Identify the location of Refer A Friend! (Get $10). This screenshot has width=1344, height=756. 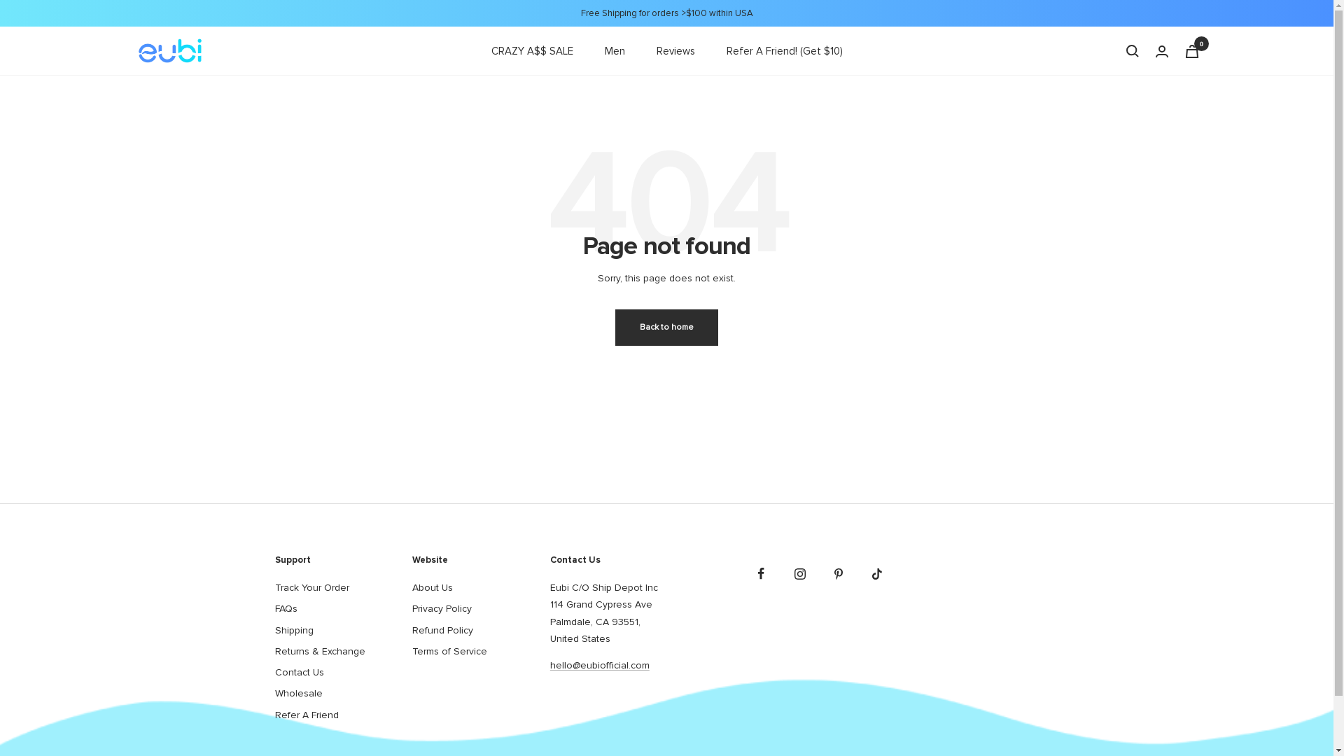
(785, 51).